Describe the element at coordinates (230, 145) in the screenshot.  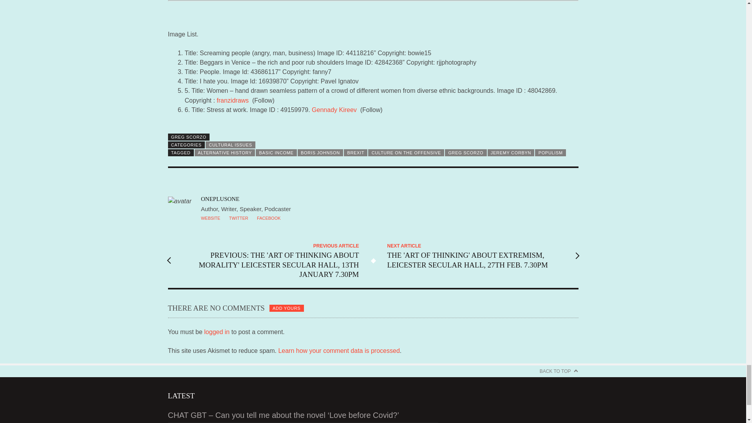
I see `View all posts in CULTURAL ISSUES` at that location.